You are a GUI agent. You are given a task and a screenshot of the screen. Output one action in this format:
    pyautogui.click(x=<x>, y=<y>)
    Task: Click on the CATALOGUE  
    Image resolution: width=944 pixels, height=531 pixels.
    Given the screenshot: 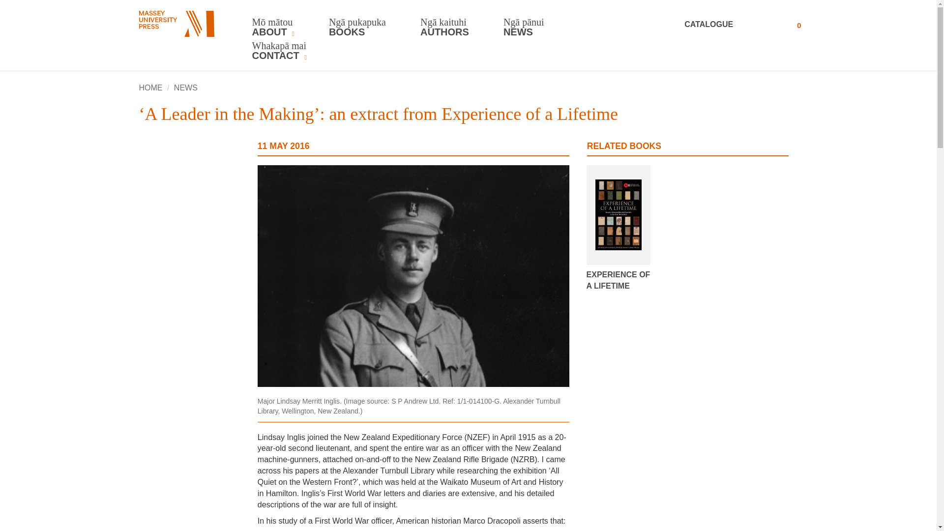 What is the action you would take?
    pyautogui.click(x=722, y=25)
    